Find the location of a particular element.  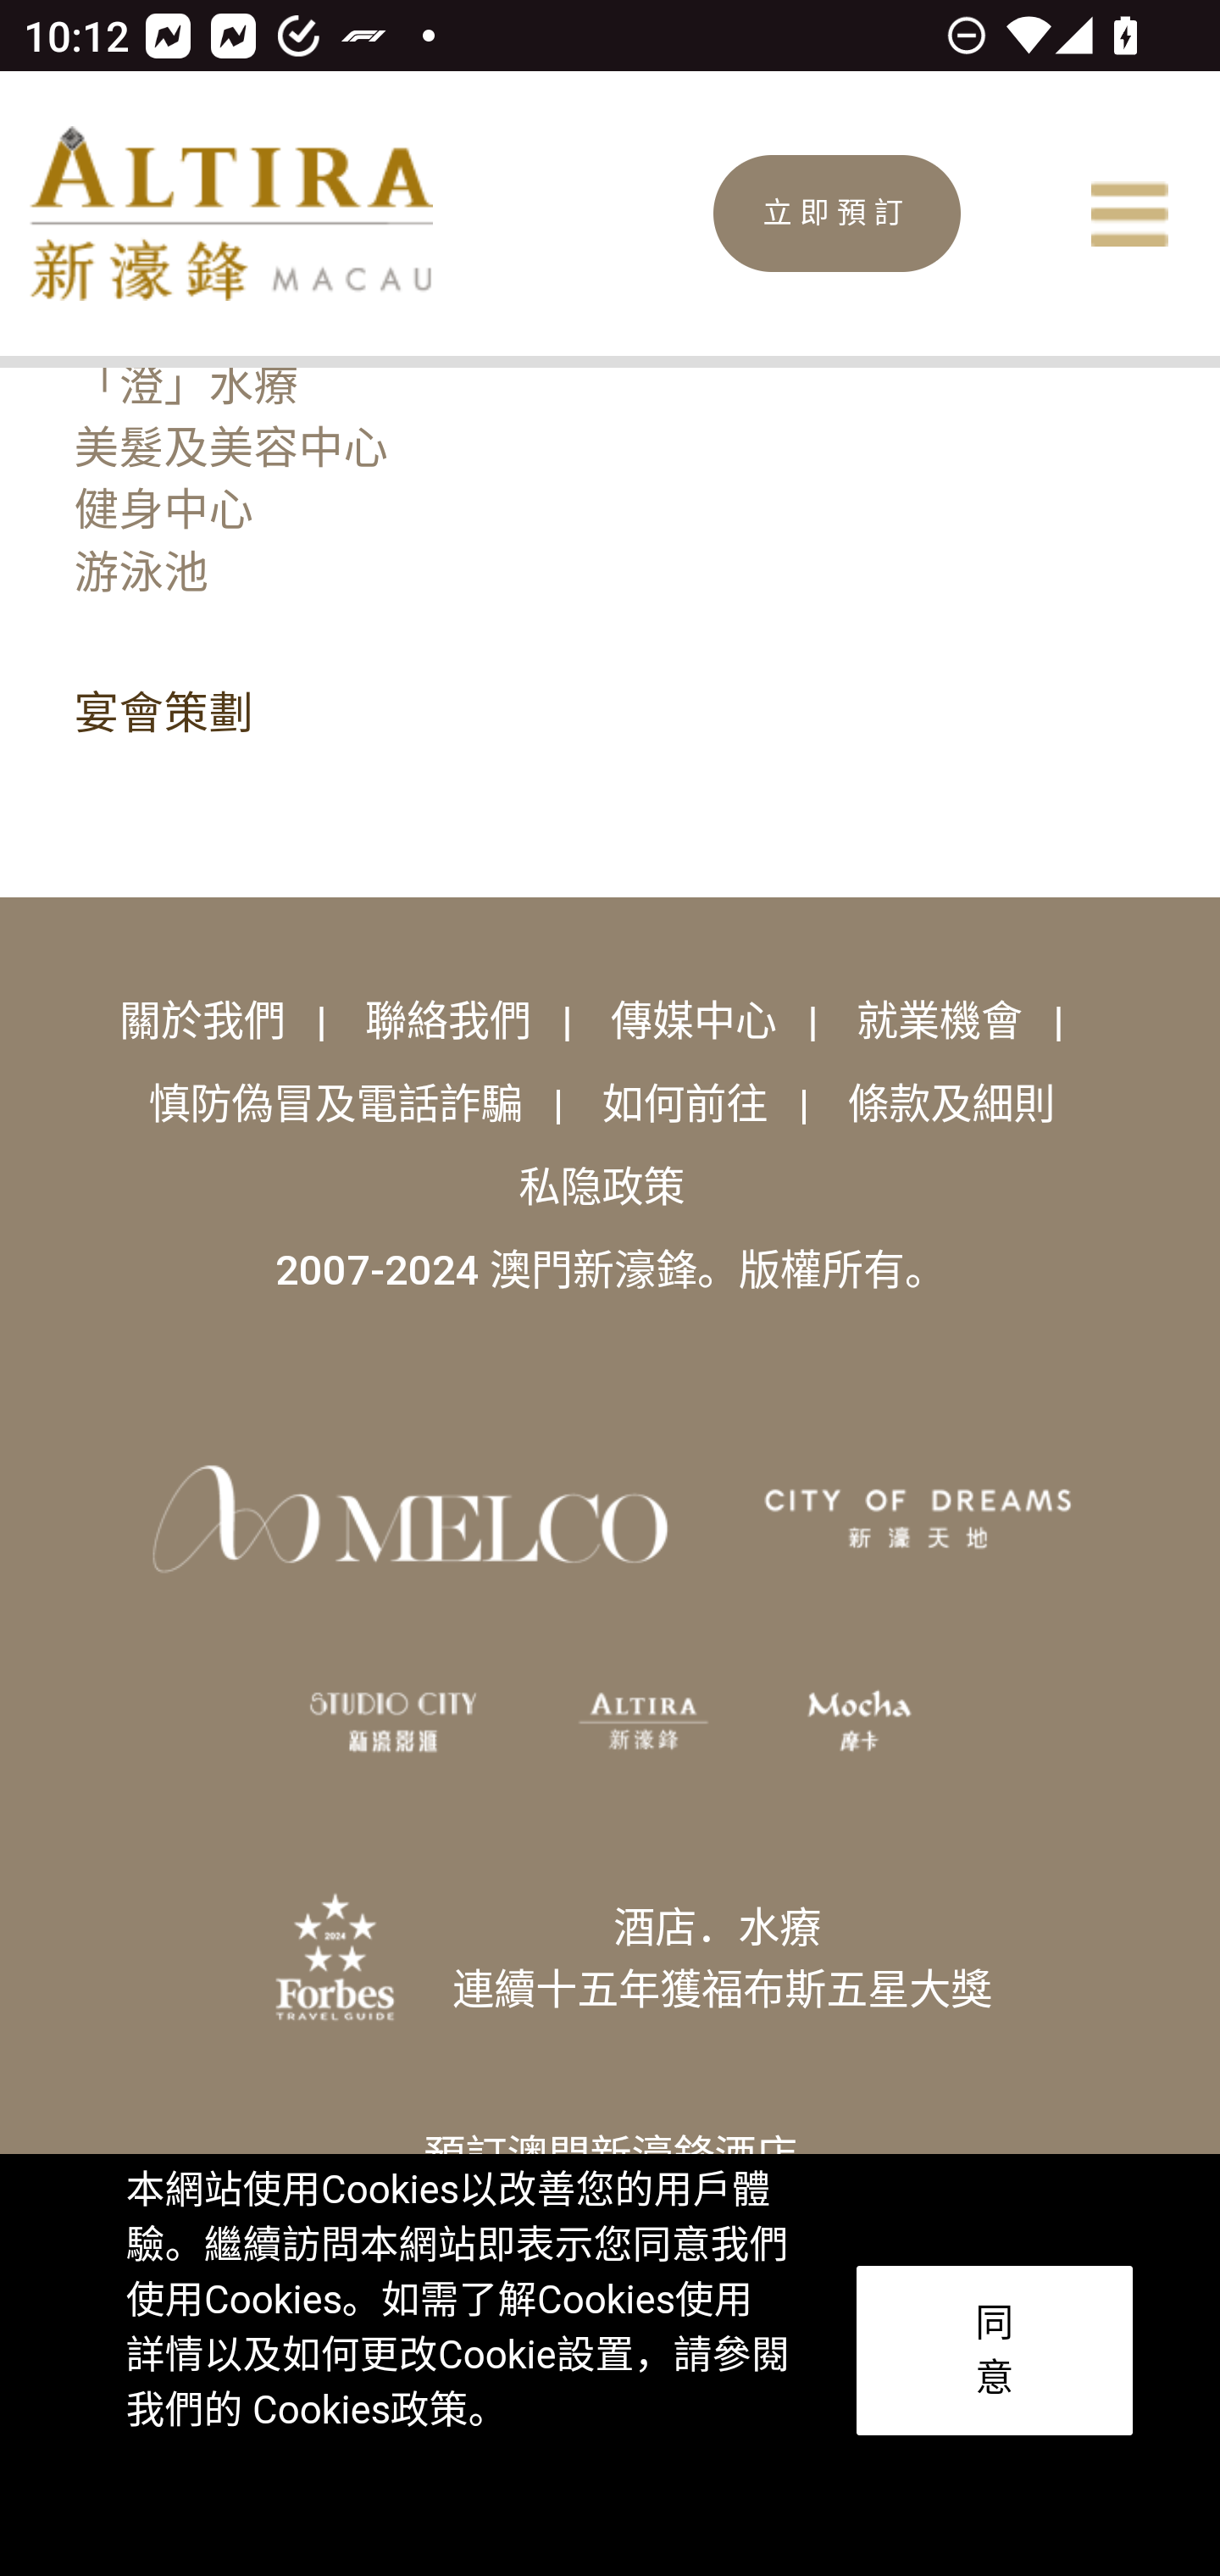

Studio City Macau is located at coordinates (393, 1722).